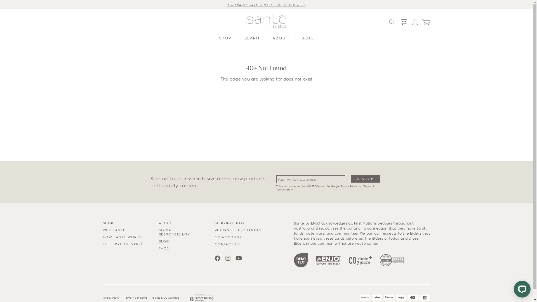 The height and width of the screenshot is (302, 537). What do you see at coordinates (175, 232) in the screenshot?
I see `SOCIAL RESPONSIBILITY` at bounding box center [175, 232].